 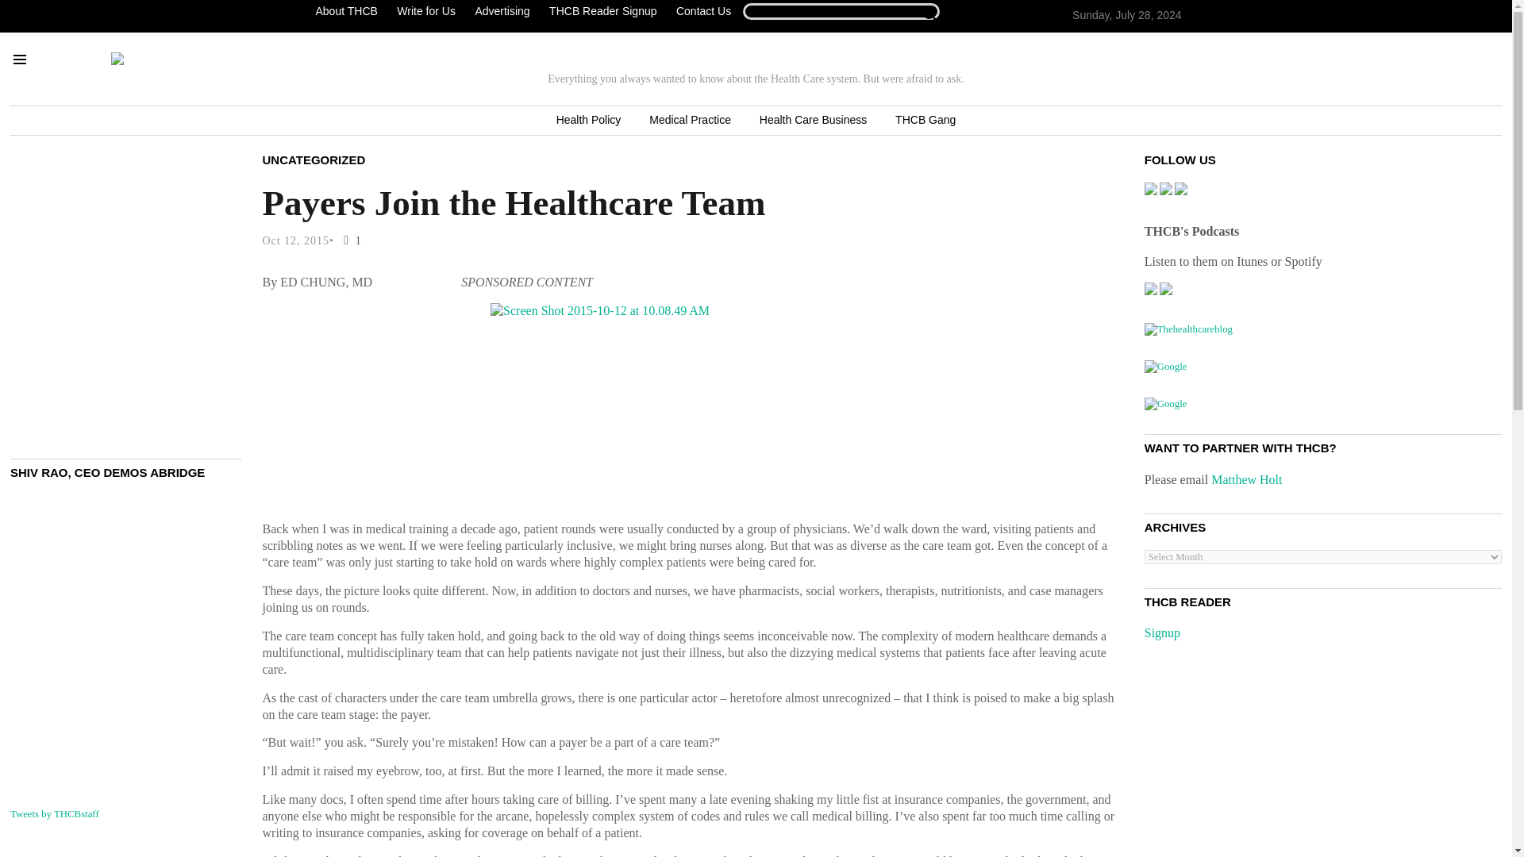 What do you see at coordinates (589, 121) in the screenshot?
I see `Health Policy` at bounding box center [589, 121].